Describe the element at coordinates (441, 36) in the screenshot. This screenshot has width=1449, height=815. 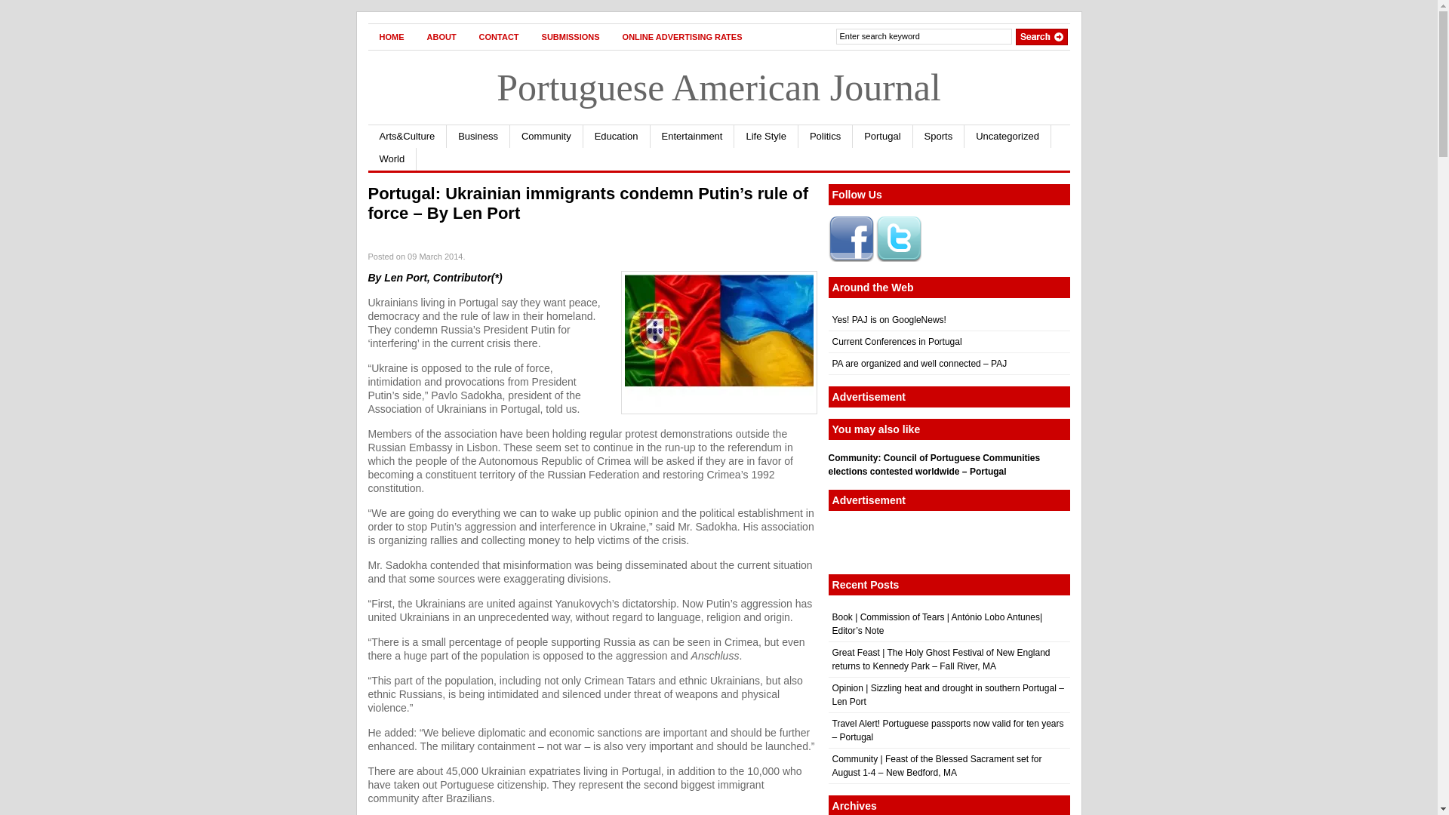
I see `ABOUT` at that location.